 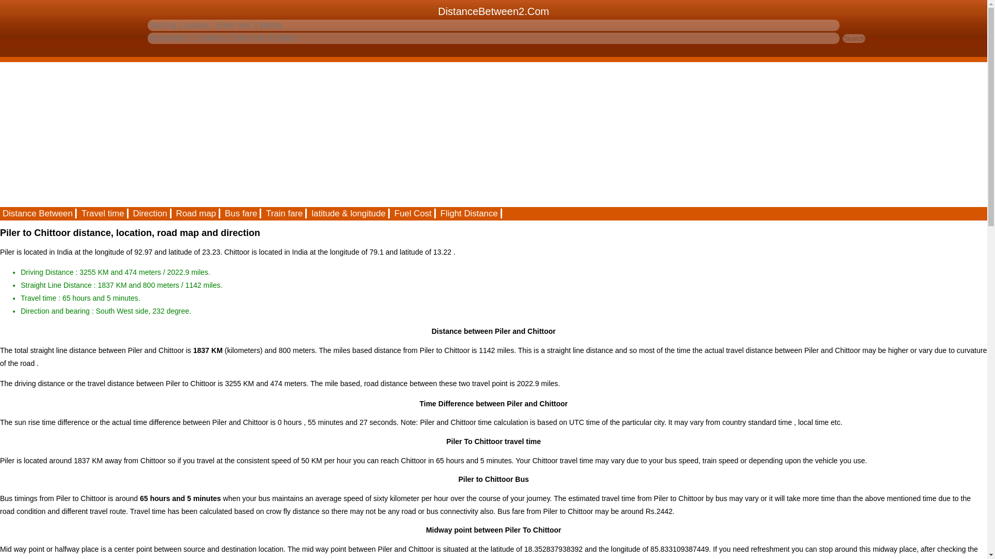 What do you see at coordinates (854, 38) in the screenshot?
I see `Search` at bounding box center [854, 38].